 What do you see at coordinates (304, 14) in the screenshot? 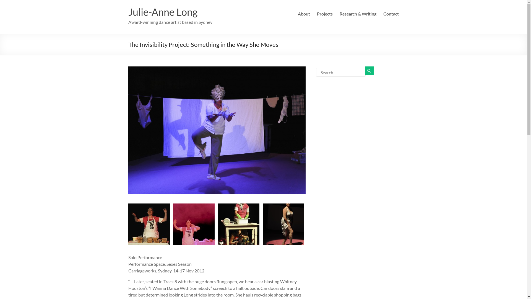
I see `About` at bounding box center [304, 14].